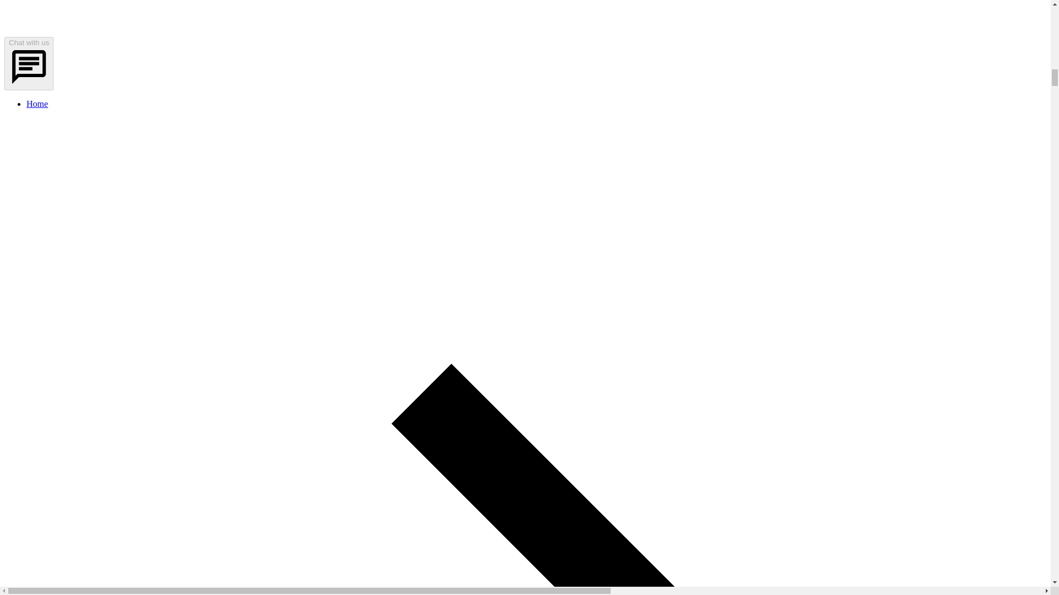 The image size is (1059, 595). I want to click on Chat with us, so click(29, 63).